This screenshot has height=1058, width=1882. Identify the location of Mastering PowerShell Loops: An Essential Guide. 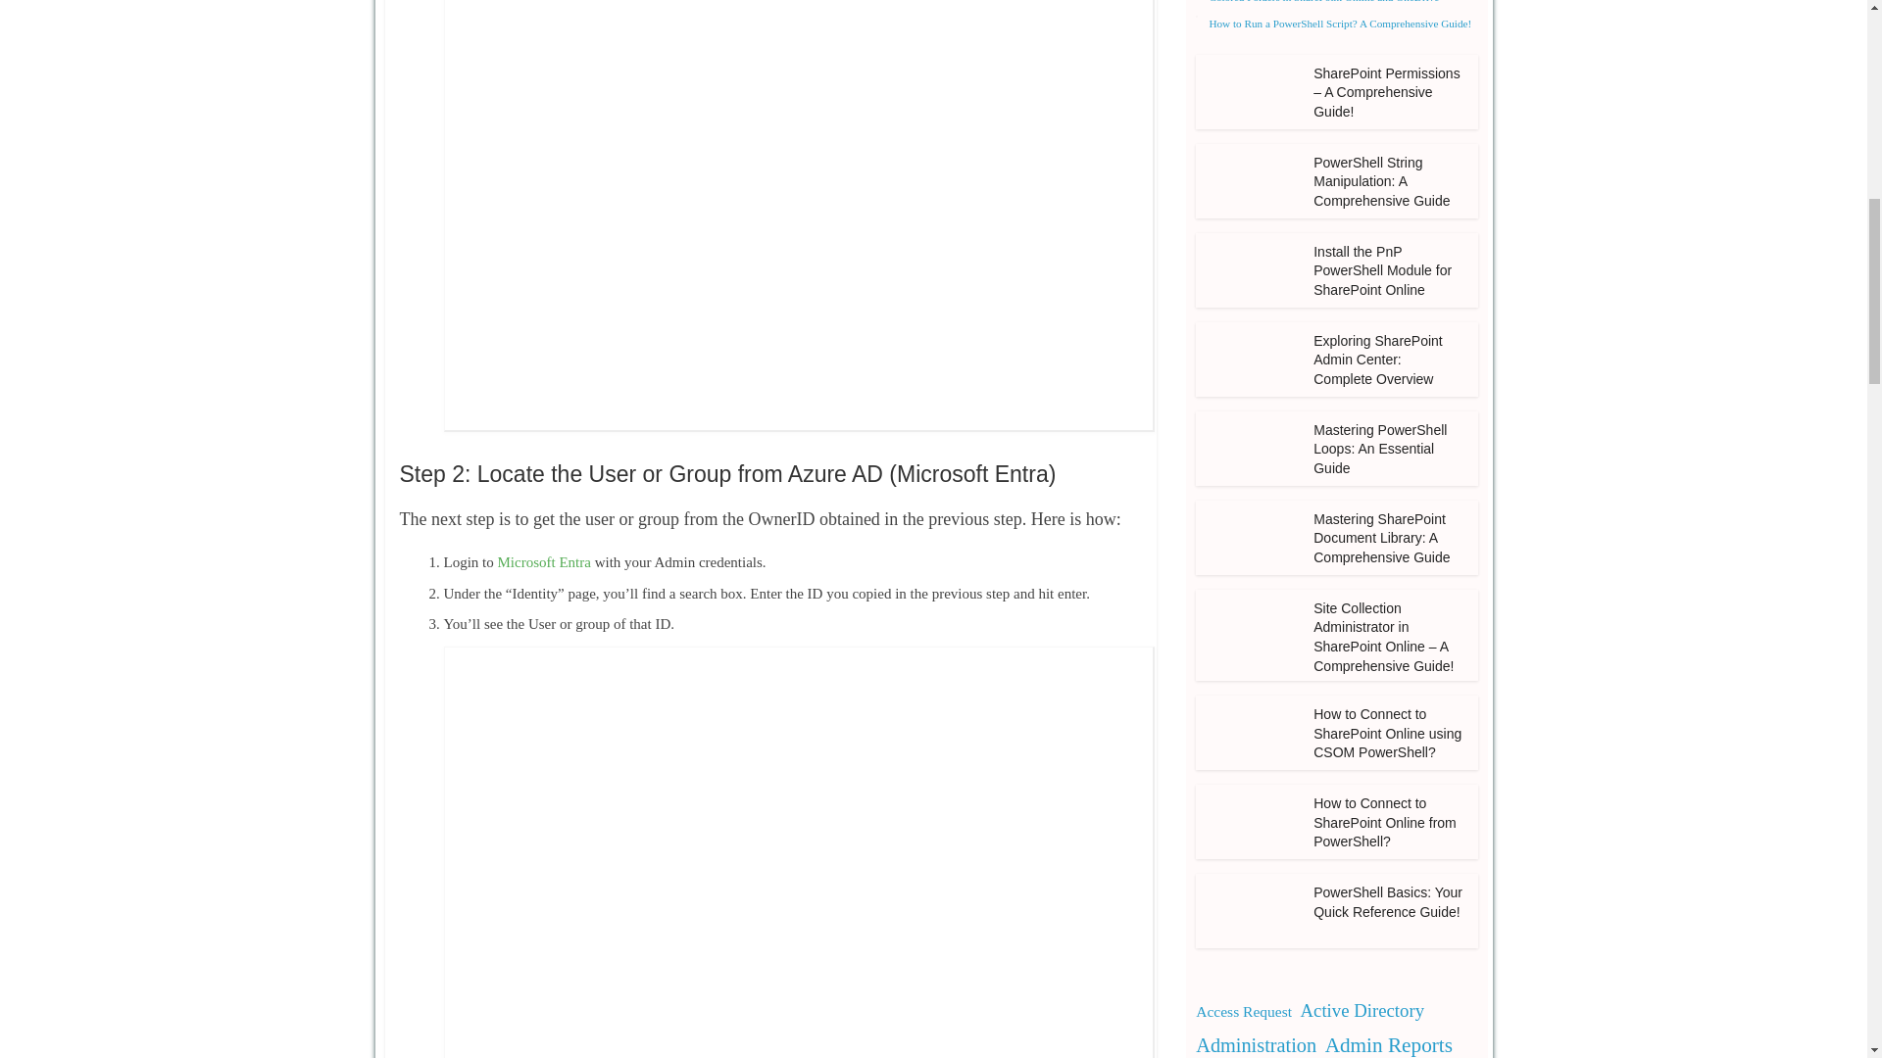
(1380, 449).